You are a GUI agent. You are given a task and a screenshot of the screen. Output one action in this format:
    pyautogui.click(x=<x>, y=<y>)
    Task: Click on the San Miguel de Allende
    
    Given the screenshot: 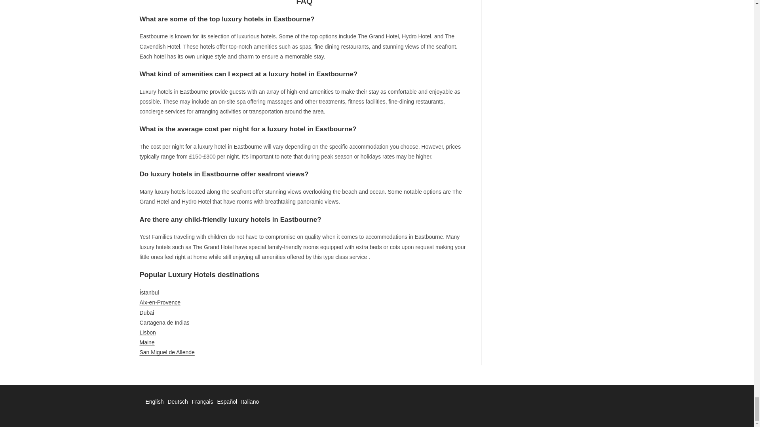 What is the action you would take?
    pyautogui.click(x=167, y=352)
    